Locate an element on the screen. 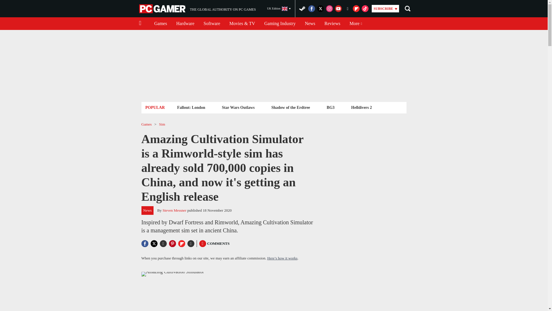 The height and width of the screenshot is (311, 552). Games is located at coordinates (160, 24).